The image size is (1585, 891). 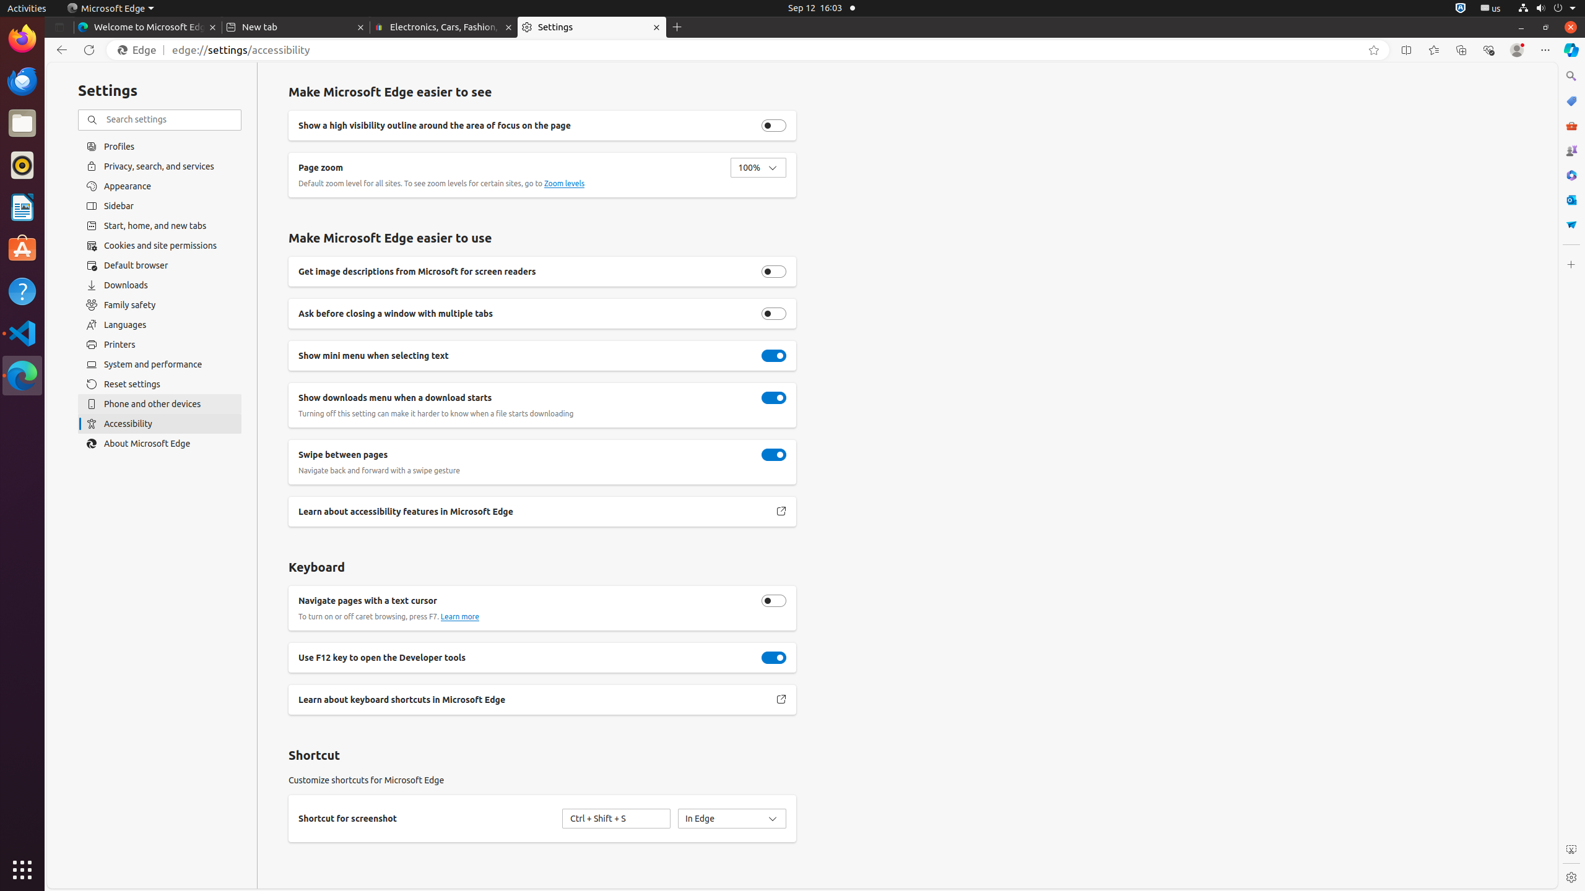 I want to click on Show Applications, so click(x=22, y=870).